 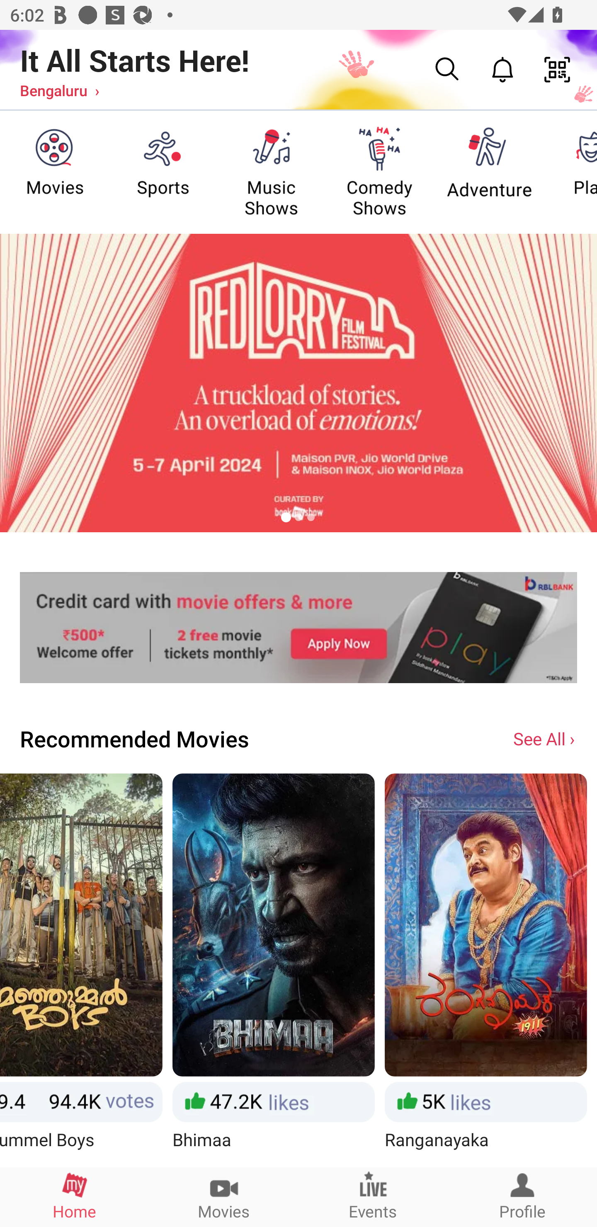 What do you see at coordinates (75, 1197) in the screenshot?
I see `Home` at bounding box center [75, 1197].